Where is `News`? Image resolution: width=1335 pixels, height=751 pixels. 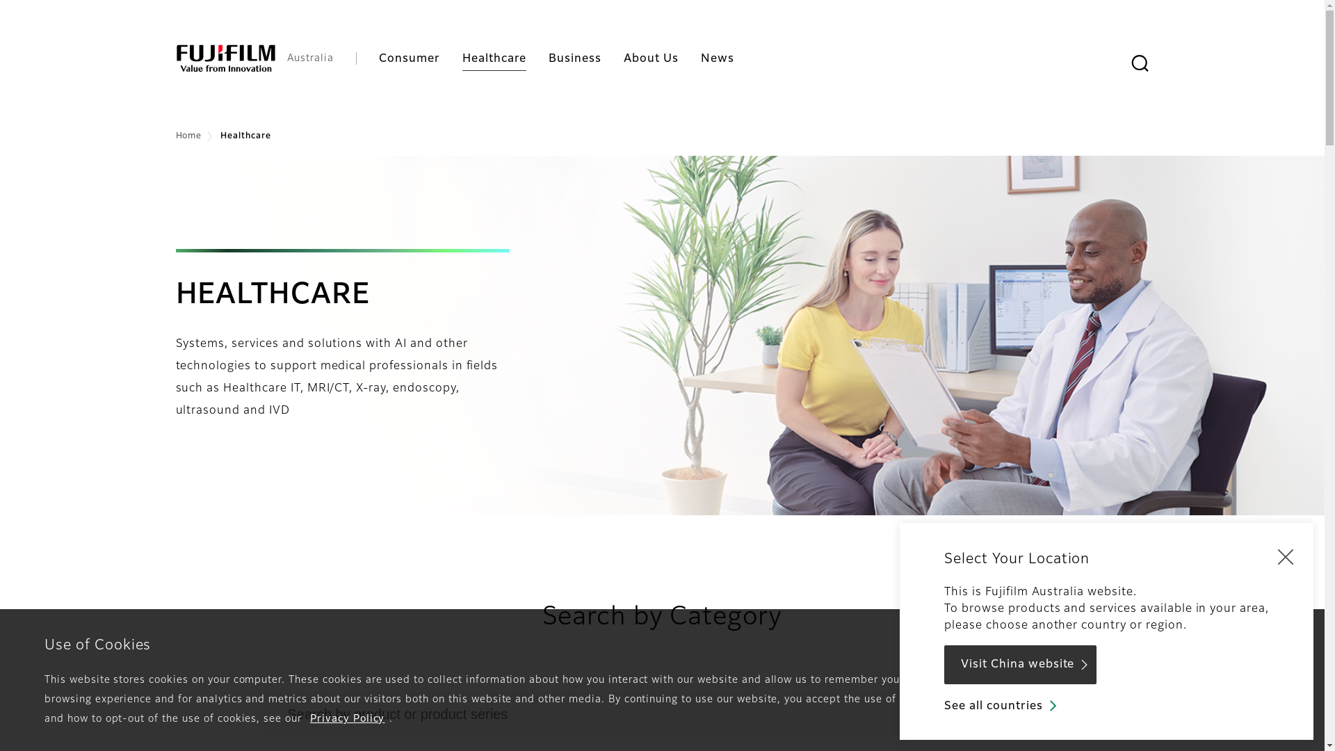 News is located at coordinates (718, 58).